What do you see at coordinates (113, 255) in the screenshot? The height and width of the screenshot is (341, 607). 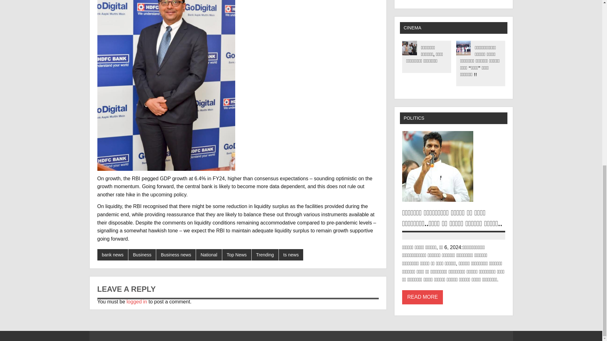 I see `bank news` at bounding box center [113, 255].